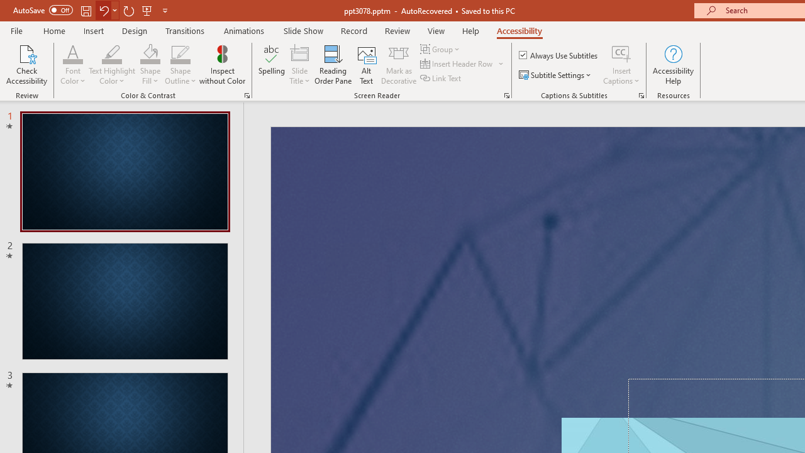 The height and width of the screenshot is (453, 805). Describe the element at coordinates (399, 64) in the screenshot. I see `Mark as Decorative` at that location.